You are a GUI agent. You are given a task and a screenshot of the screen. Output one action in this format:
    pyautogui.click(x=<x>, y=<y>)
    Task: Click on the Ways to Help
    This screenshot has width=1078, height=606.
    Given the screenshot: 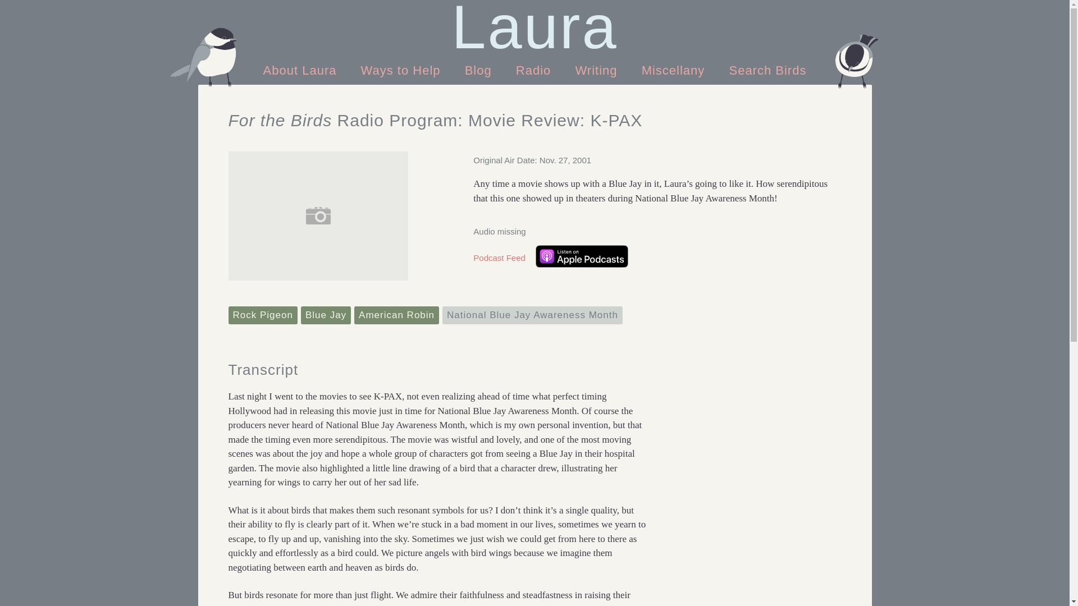 What is the action you would take?
    pyautogui.click(x=403, y=70)
    